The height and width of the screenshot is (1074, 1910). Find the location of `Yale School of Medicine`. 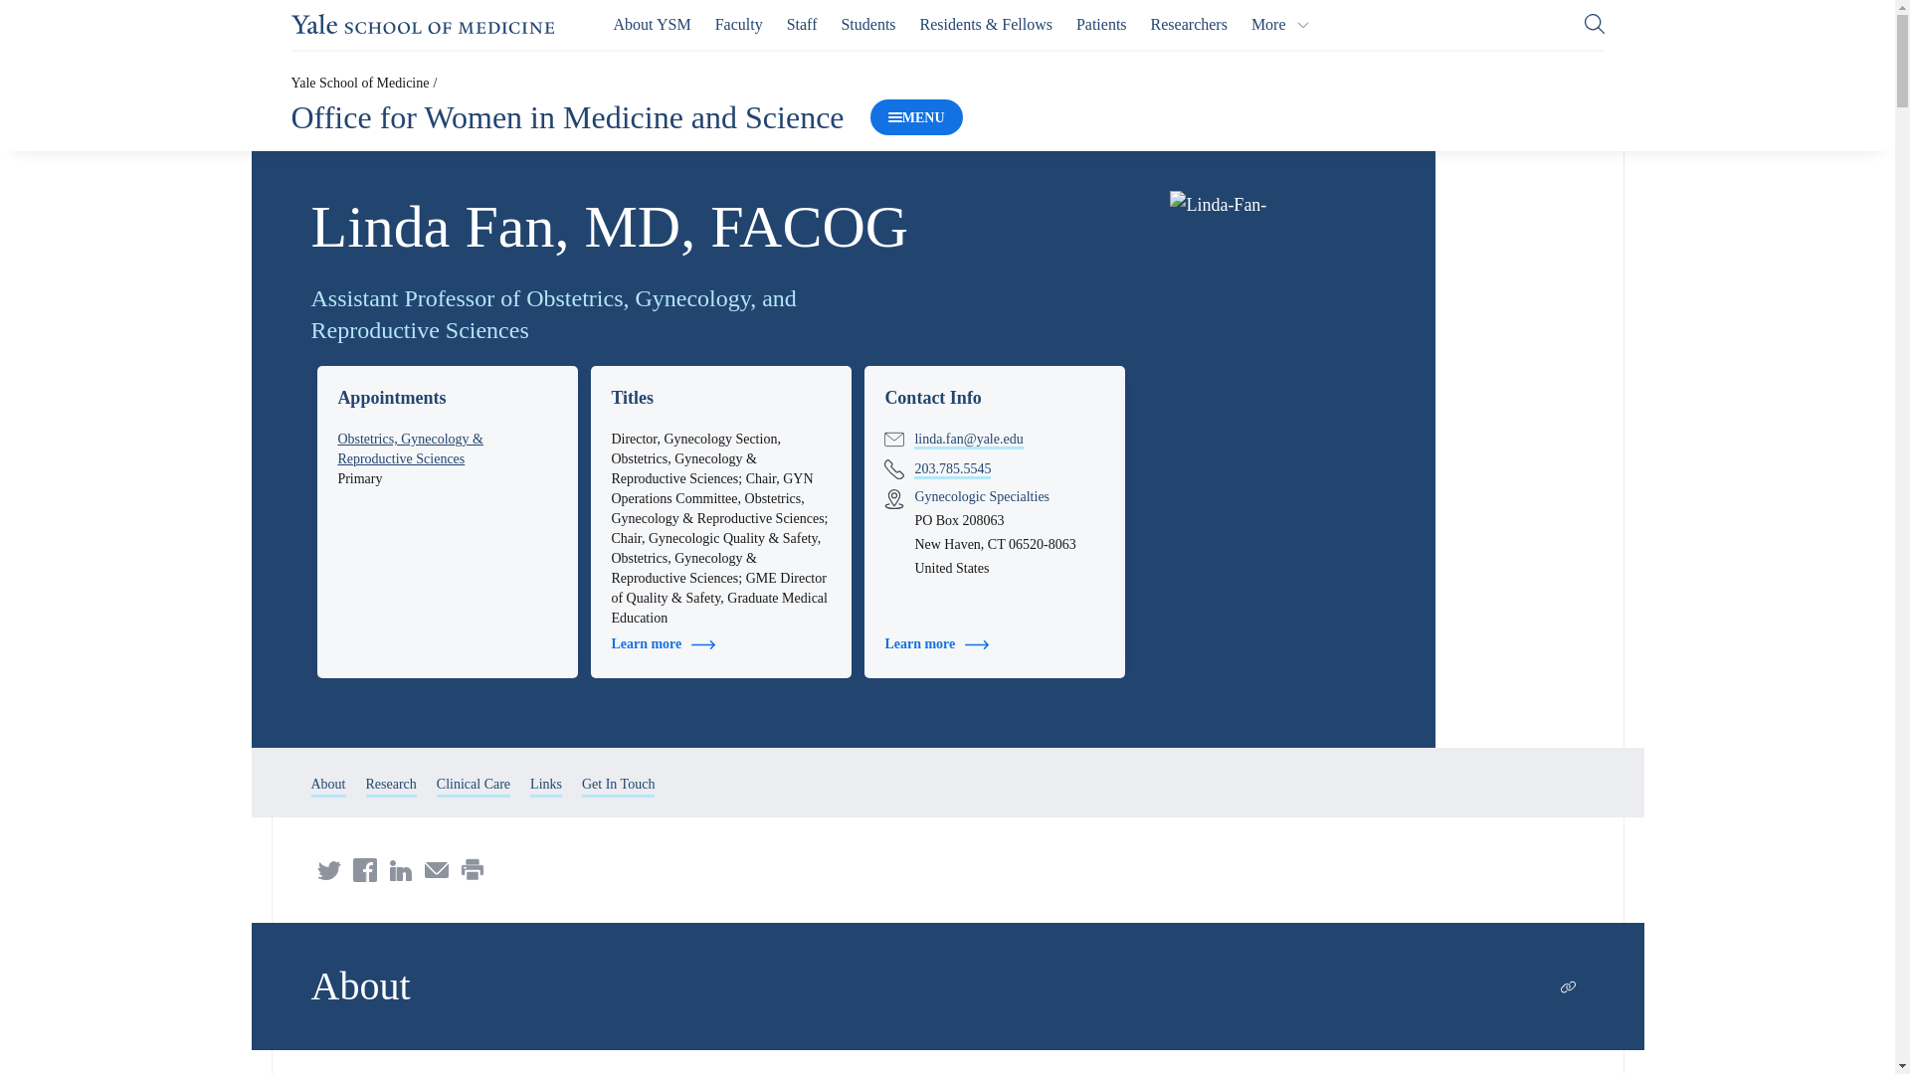

Yale School of Medicine is located at coordinates (358, 82).